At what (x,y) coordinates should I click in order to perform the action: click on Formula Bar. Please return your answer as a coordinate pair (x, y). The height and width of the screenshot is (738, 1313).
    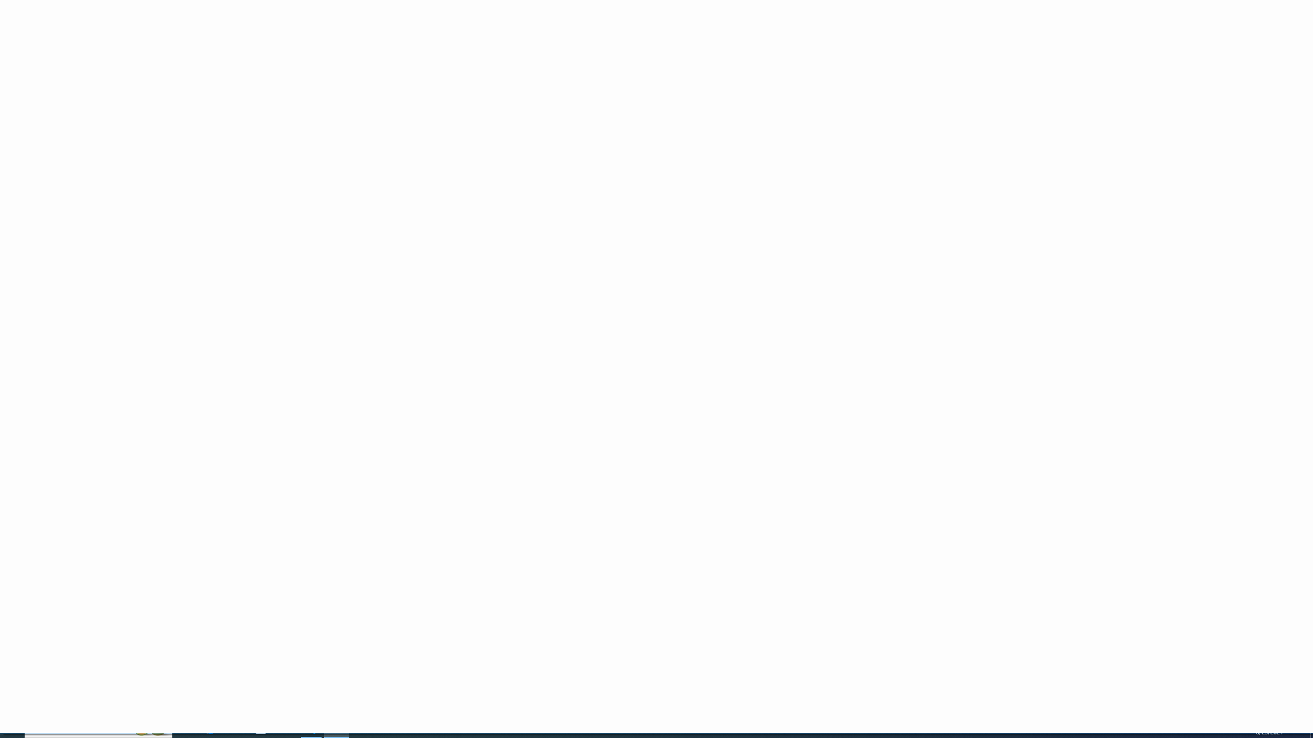
    Looking at the image, I should click on (721, 94).